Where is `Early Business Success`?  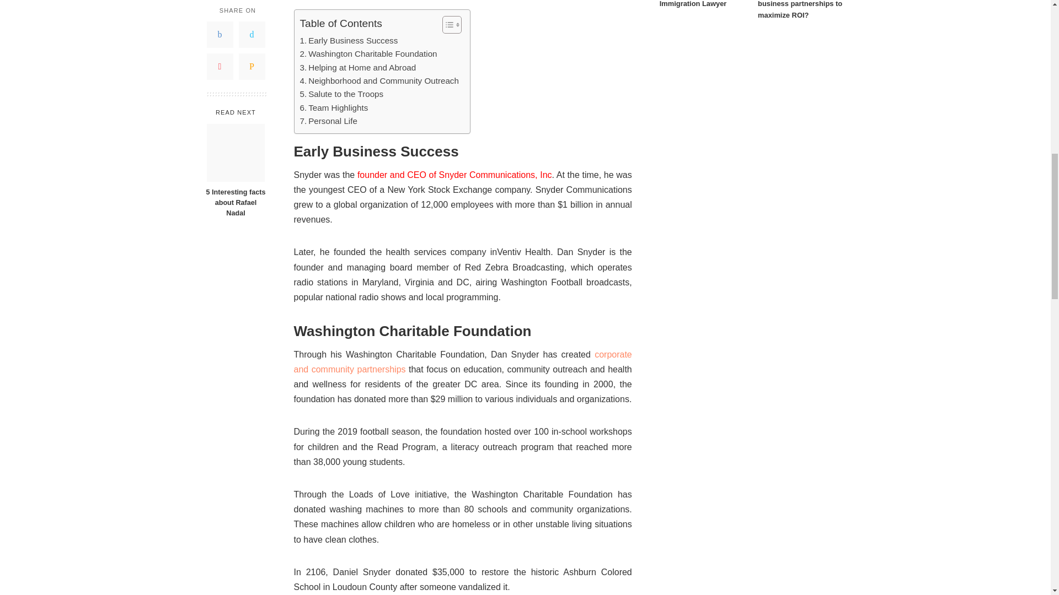 Early Business Success is located at coordinates (349, 41).